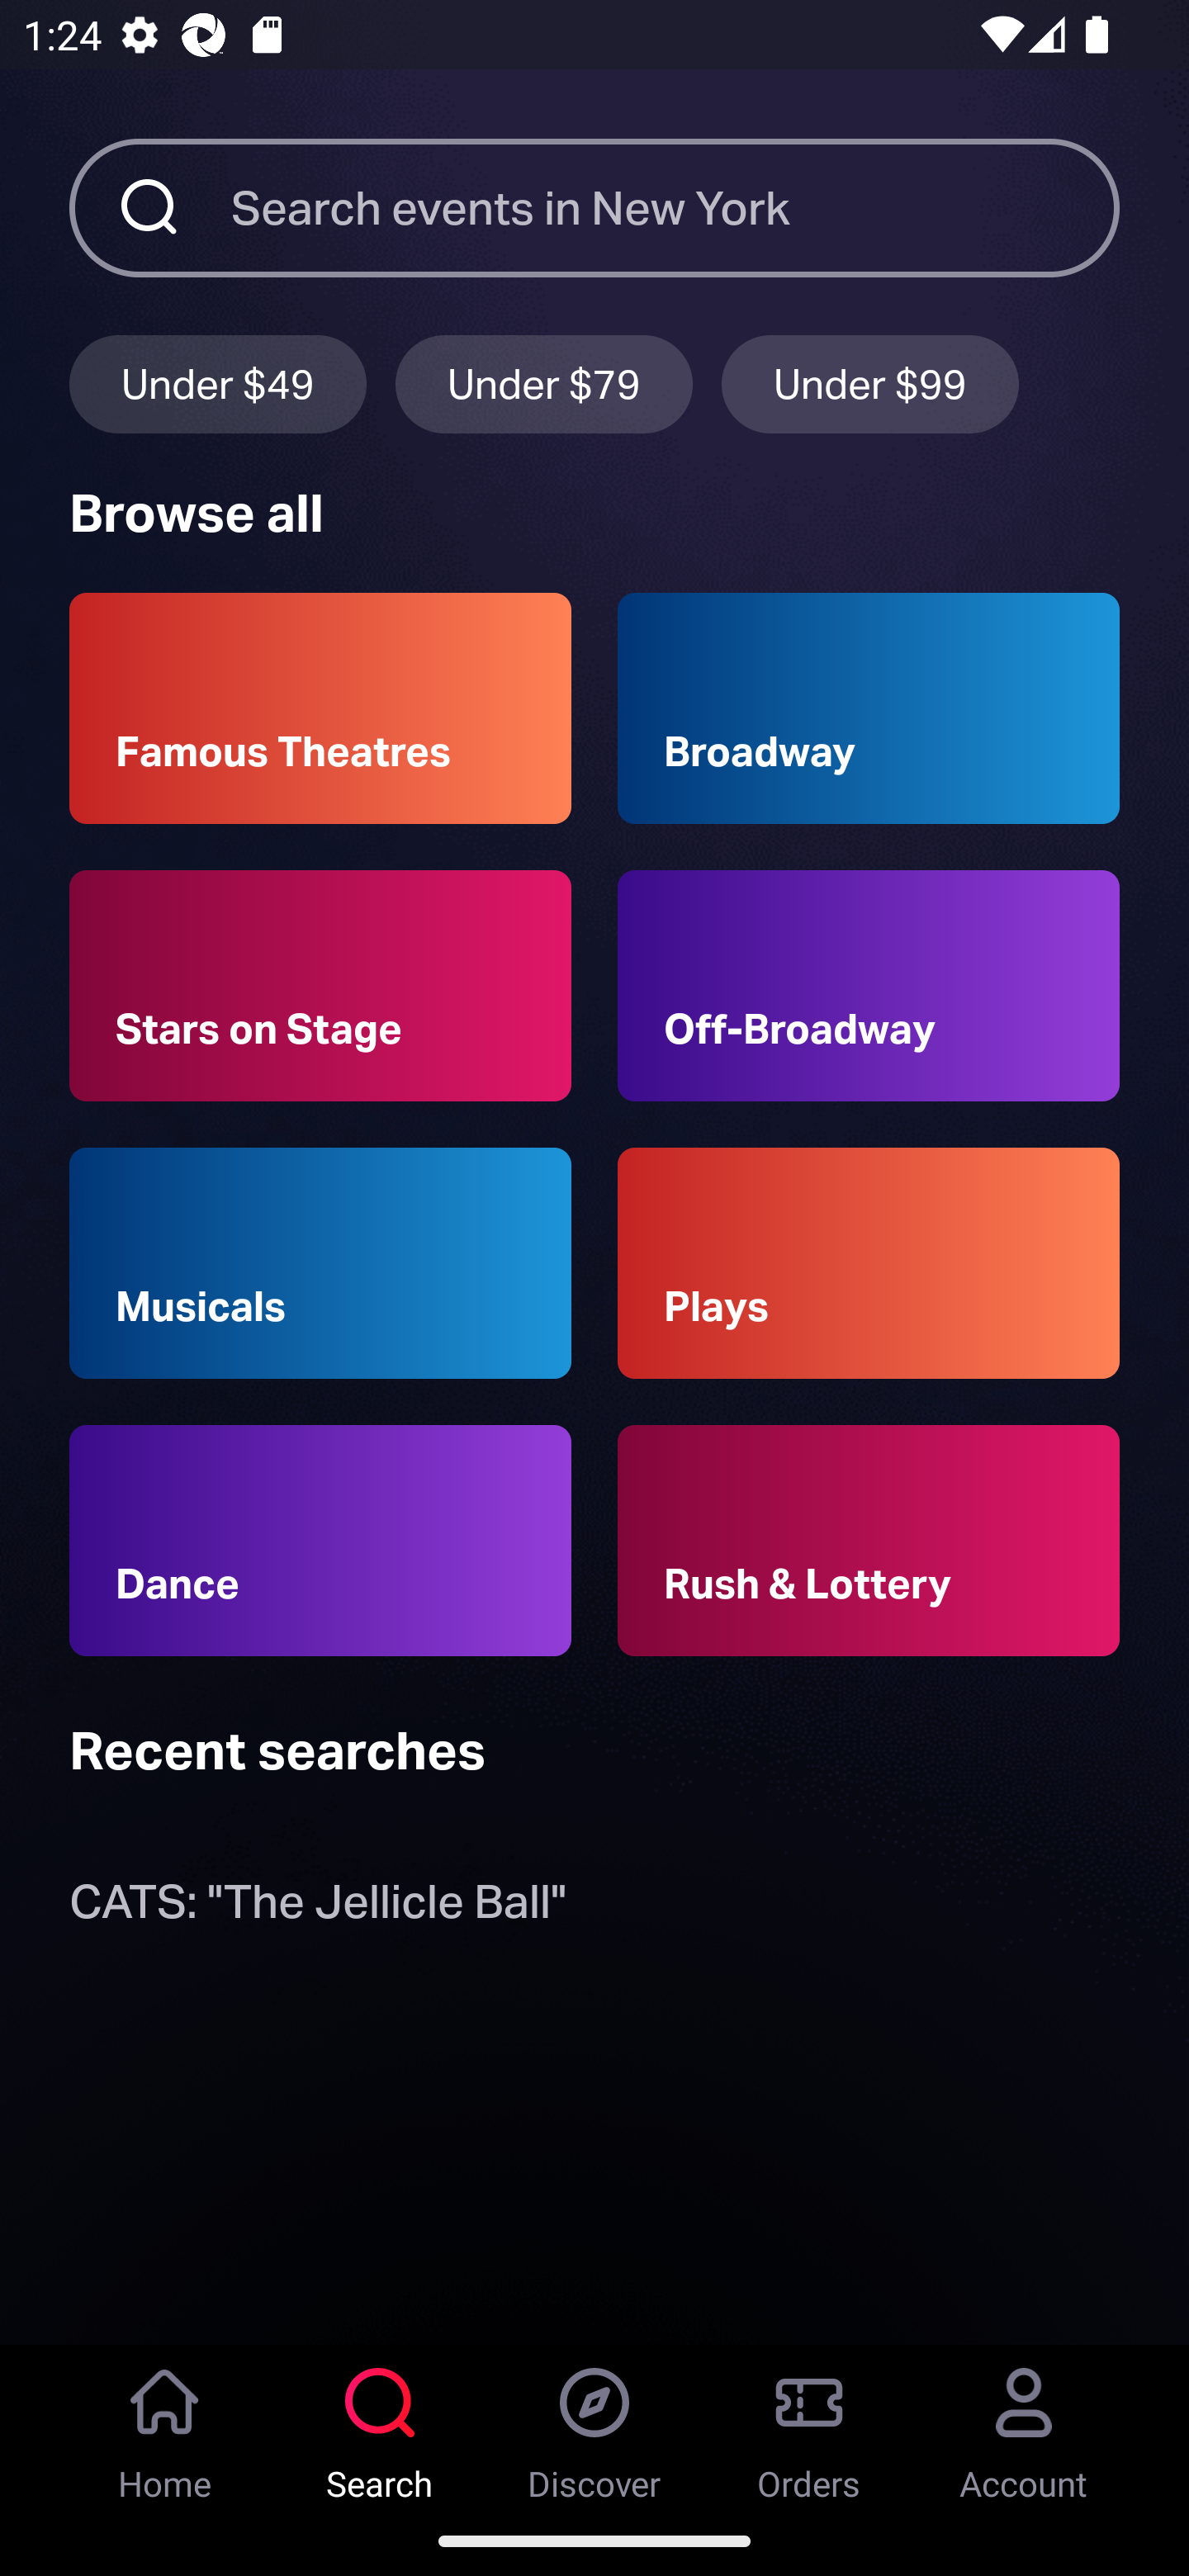  What do you see at coordinates (870, 383) in the screenshot?
I see `Under $99` at bounding box center [870, 383].